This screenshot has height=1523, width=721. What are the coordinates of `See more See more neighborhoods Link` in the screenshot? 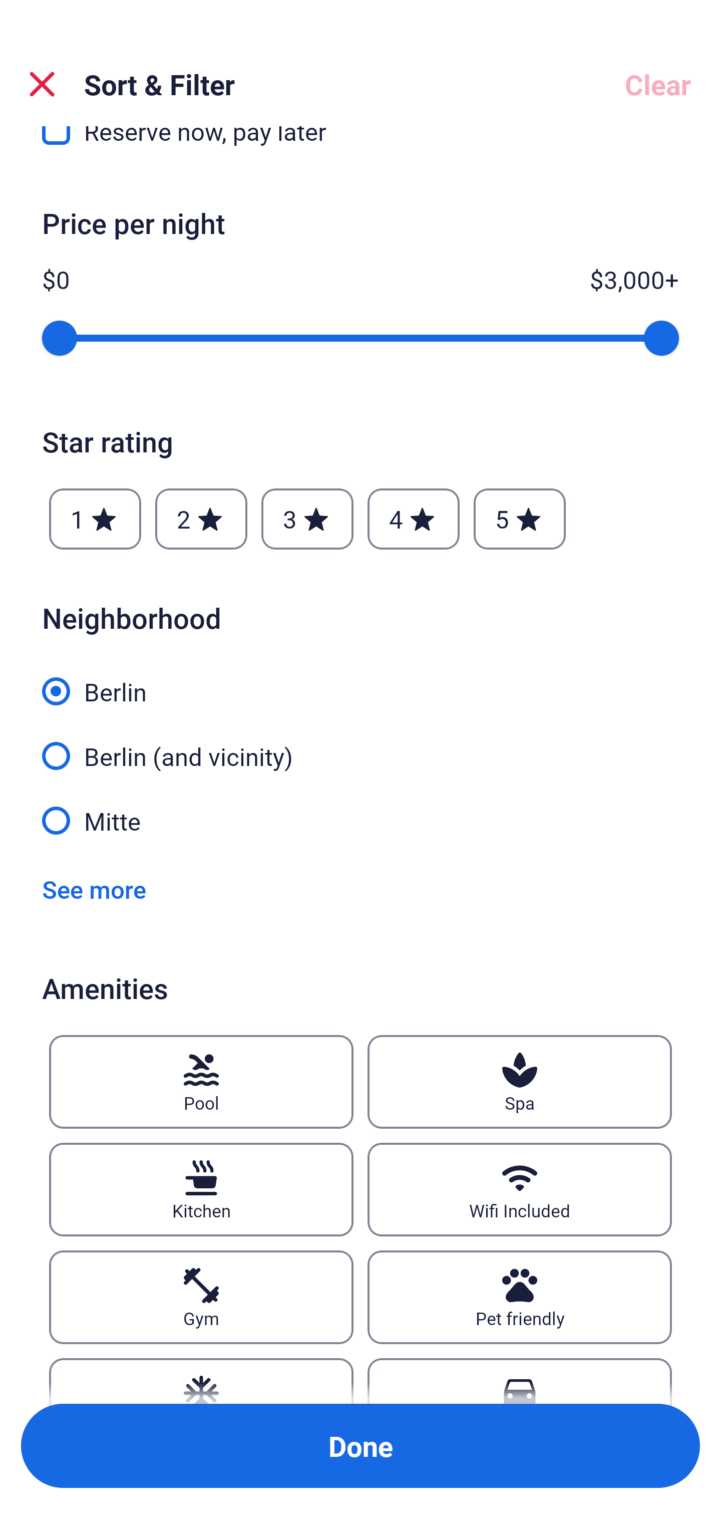 It's located at (94, 889).